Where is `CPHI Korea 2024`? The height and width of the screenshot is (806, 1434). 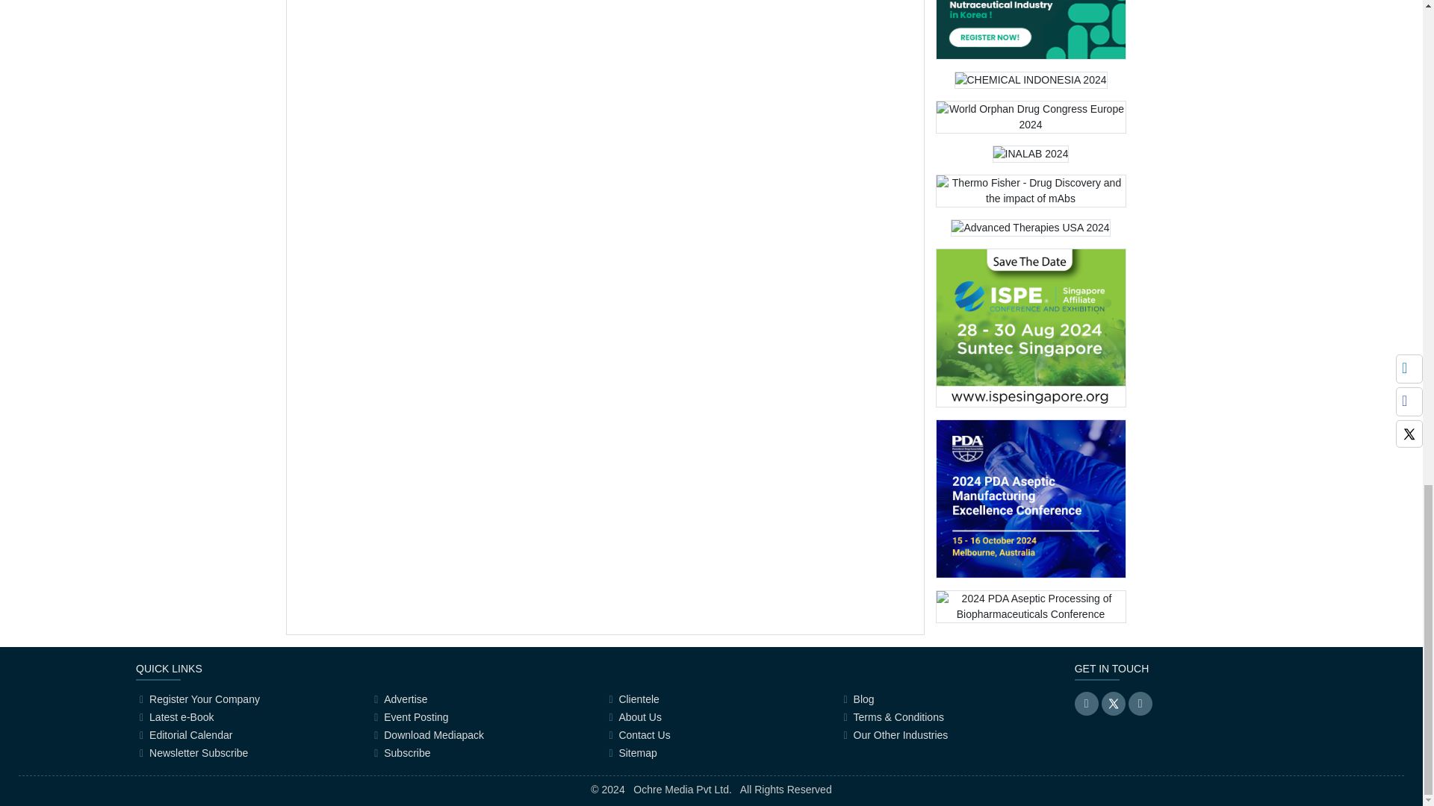
CPHI Korea 2024 is located at coordinates (1030, 30).